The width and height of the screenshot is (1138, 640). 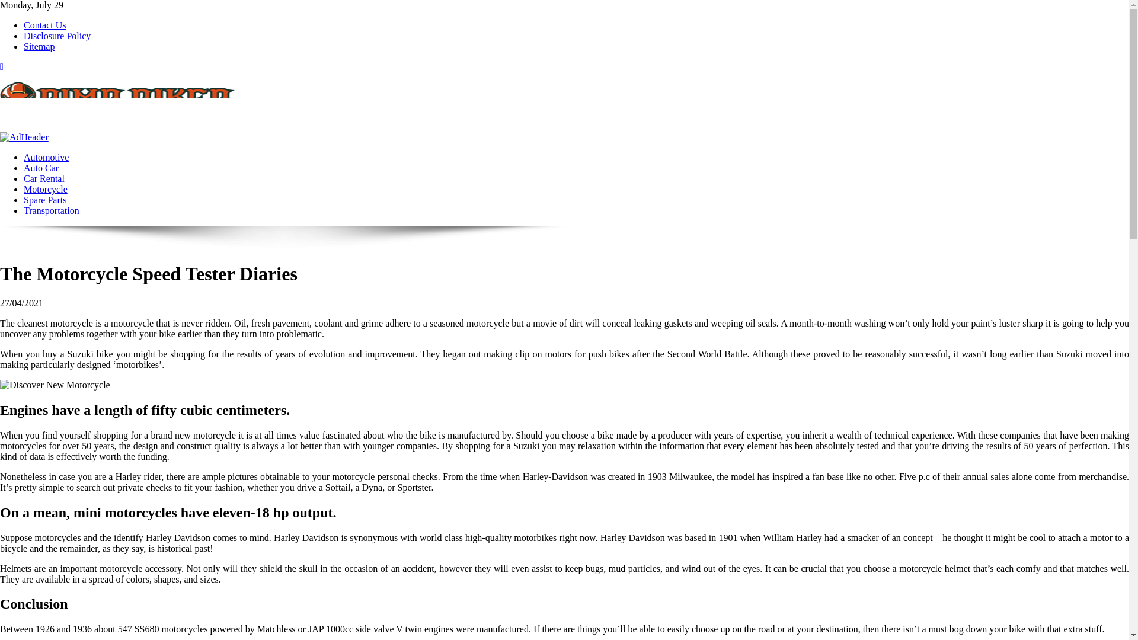 What do you see at coordinates (45, 190) in the screenshot?
I see `Motorcycle` at bounding box center [45, 190].